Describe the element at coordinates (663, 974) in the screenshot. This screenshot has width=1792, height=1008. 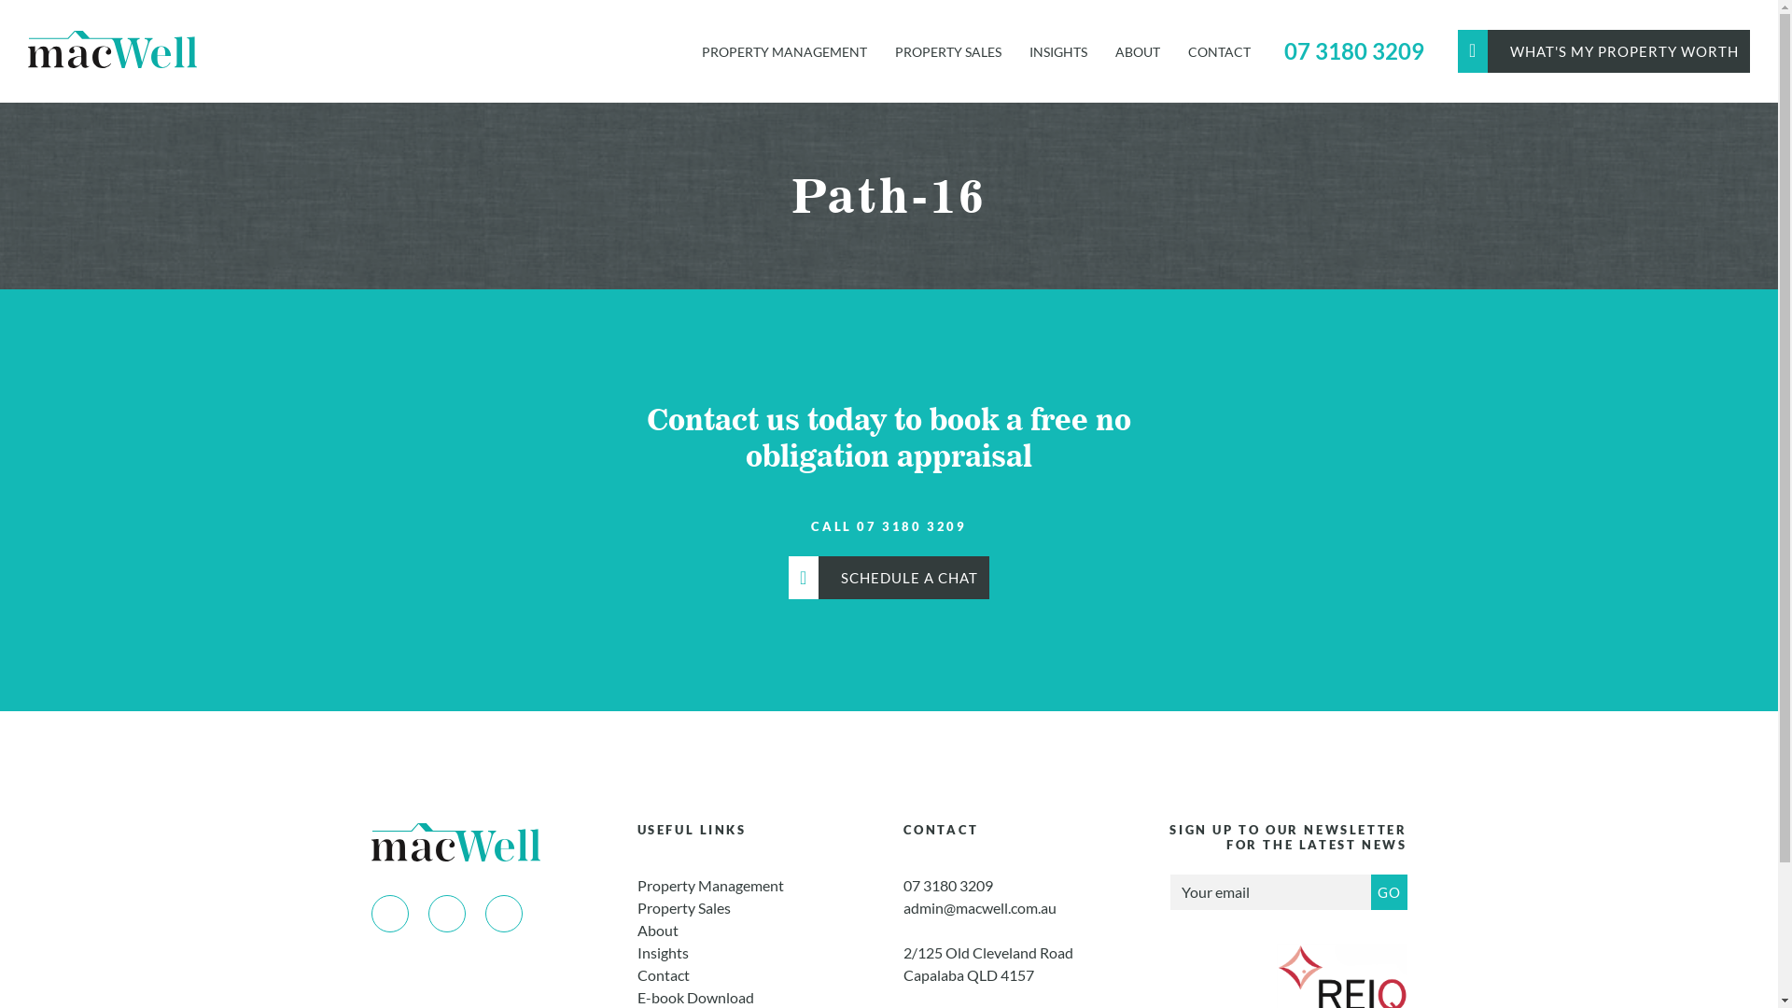
I see `Contact` at that location.